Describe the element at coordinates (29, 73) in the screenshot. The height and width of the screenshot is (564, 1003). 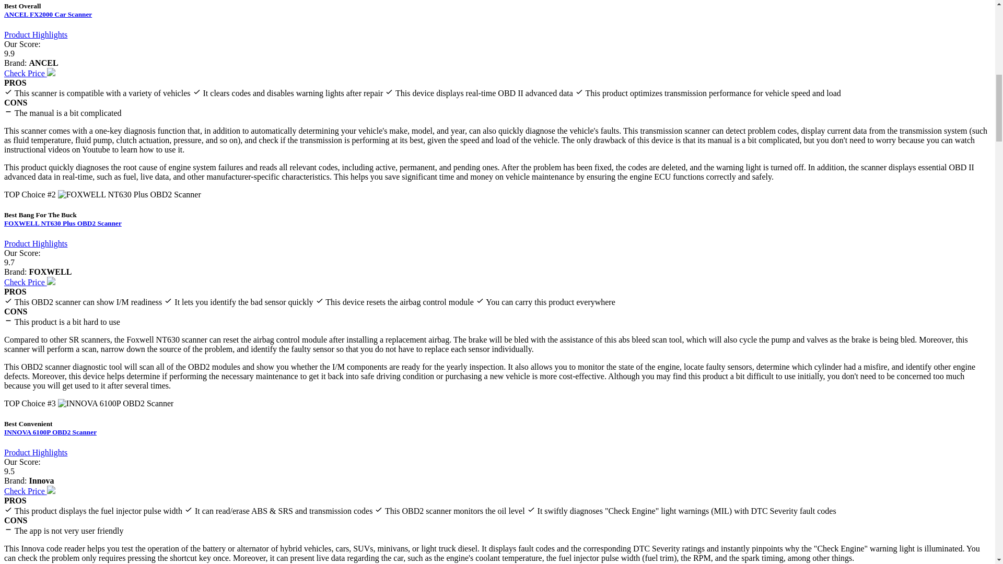
I see `Check Price` at that location.